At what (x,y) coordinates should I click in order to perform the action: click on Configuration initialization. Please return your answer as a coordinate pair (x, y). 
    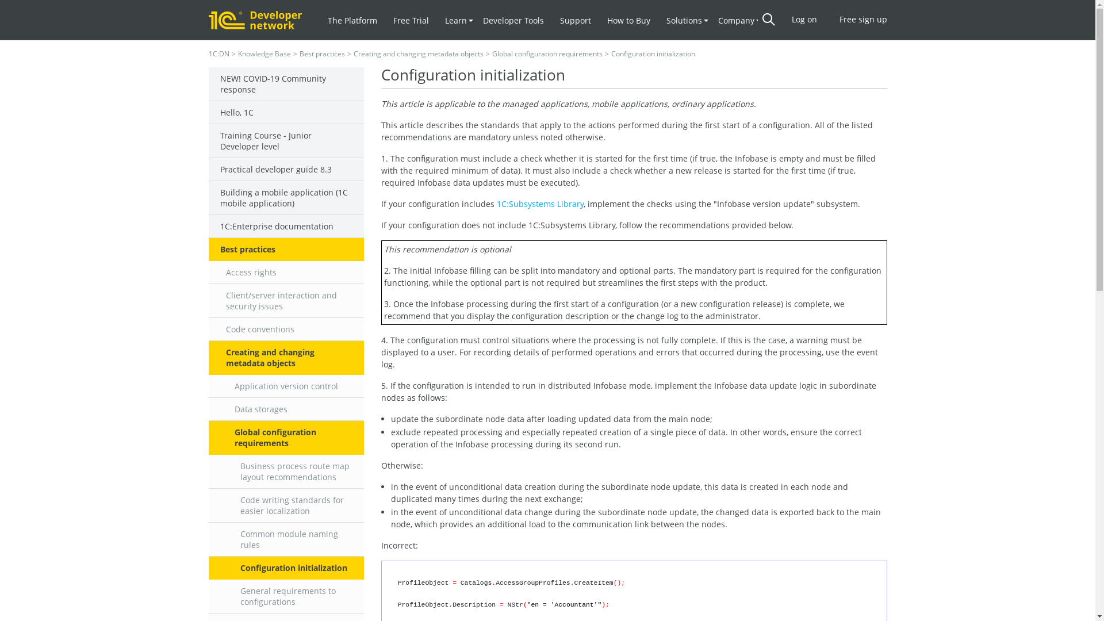
    Looking at the image, I should click on (286, 568).